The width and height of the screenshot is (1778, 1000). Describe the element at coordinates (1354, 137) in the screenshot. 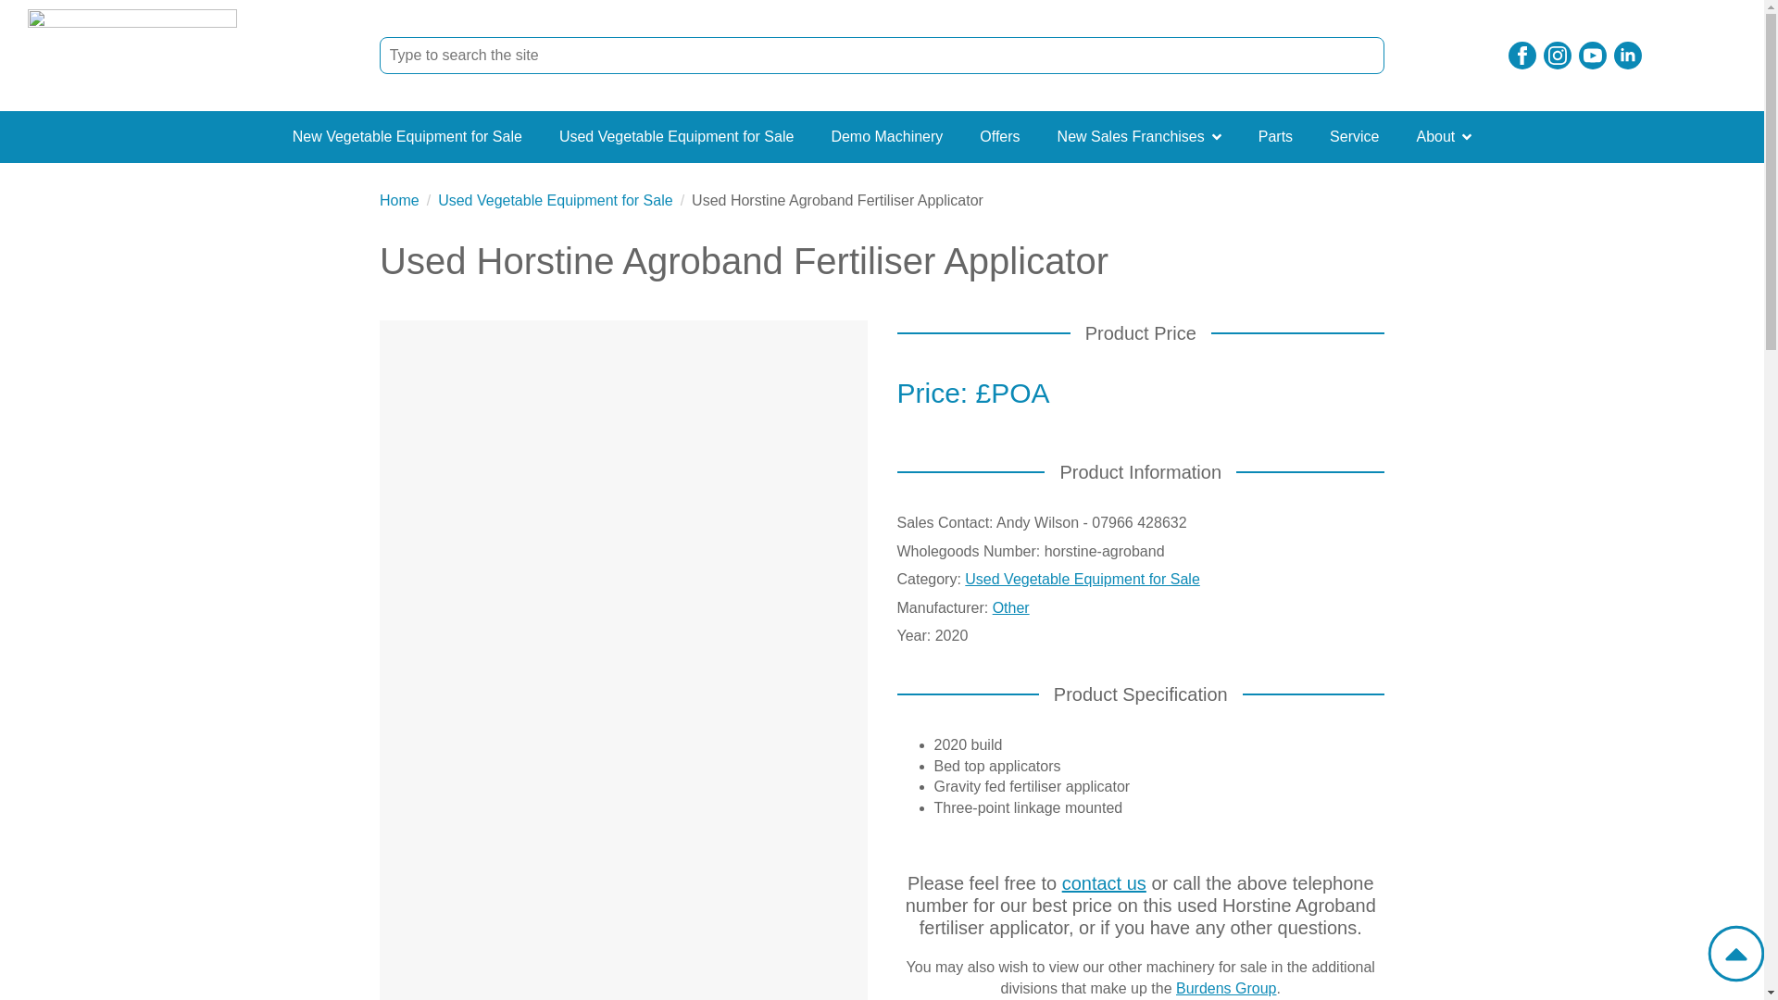

I see `Service` at that location.